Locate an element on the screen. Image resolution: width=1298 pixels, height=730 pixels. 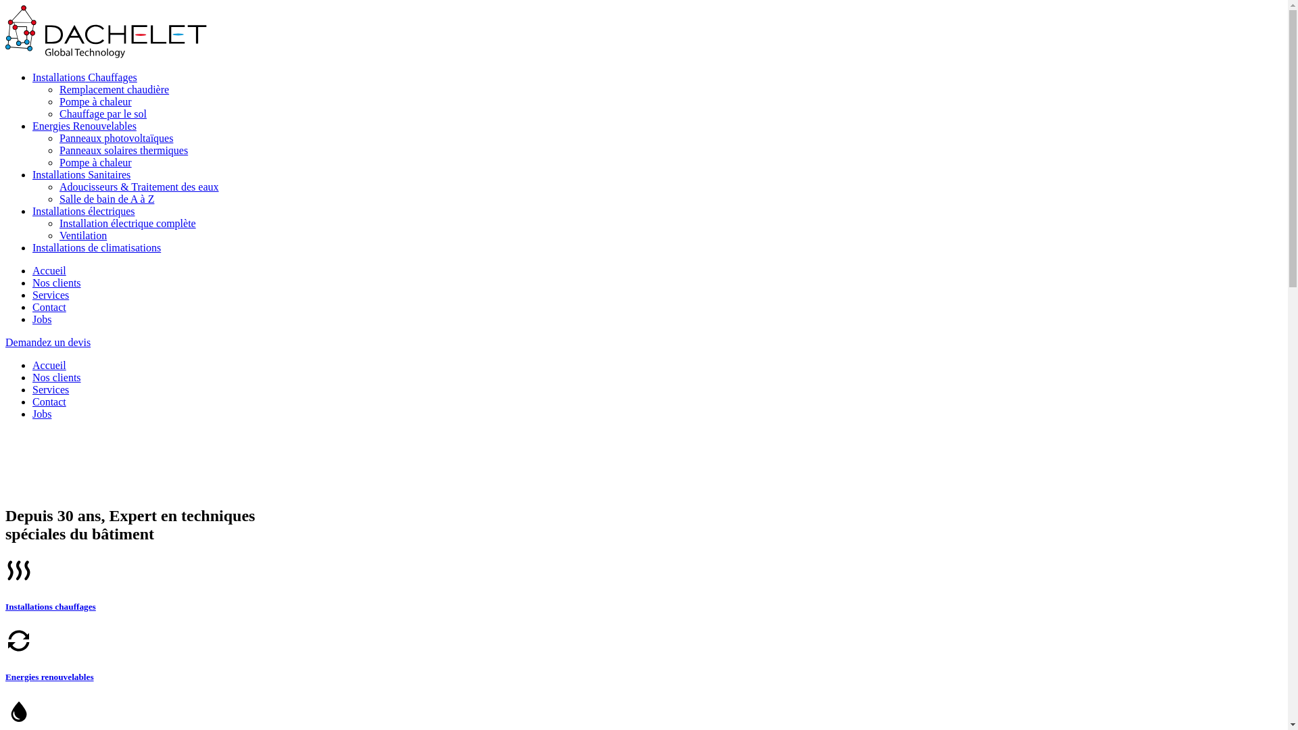
Services is located at coordinates (51, 295).